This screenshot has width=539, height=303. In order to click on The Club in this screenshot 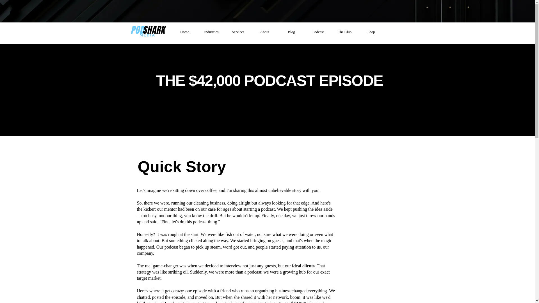, I will do `click(344, 32)`.